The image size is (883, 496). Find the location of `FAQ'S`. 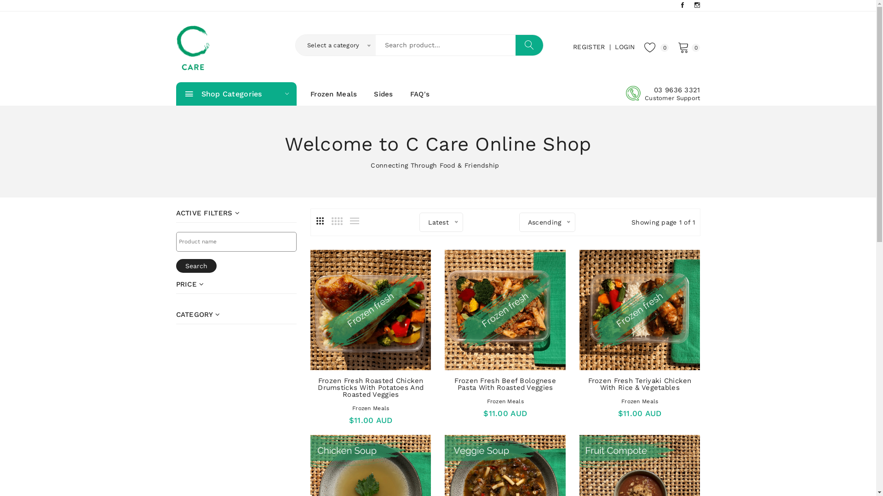

FAQ'S is located at coordinates (420, 94).